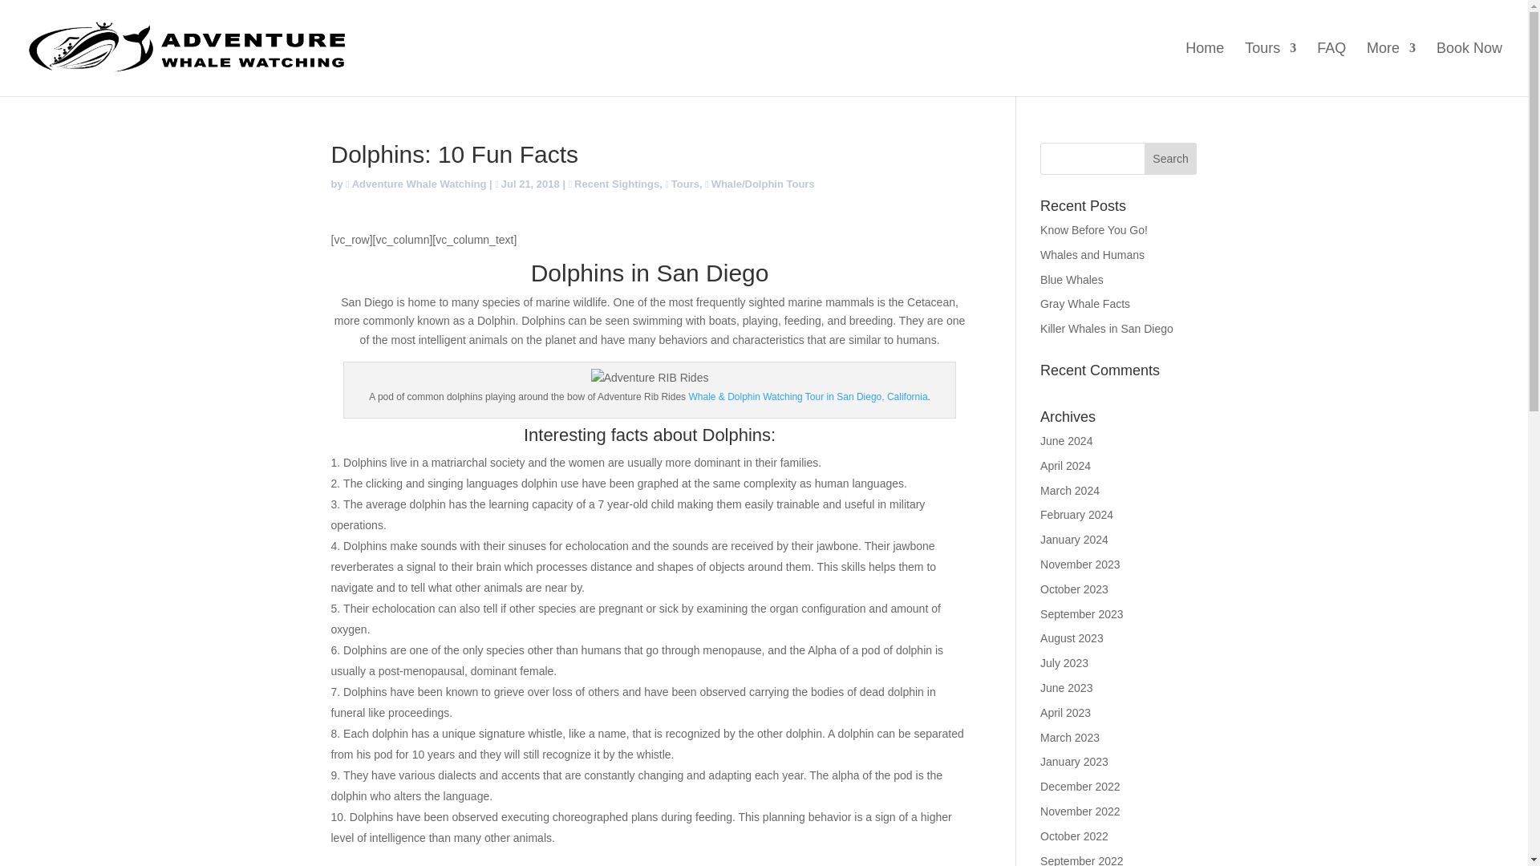 This screenshot has width=1540, height=866. Describe the element at coordinates (415, 184) in the screenshot. I see `Adventure Whale Watching` at that location.